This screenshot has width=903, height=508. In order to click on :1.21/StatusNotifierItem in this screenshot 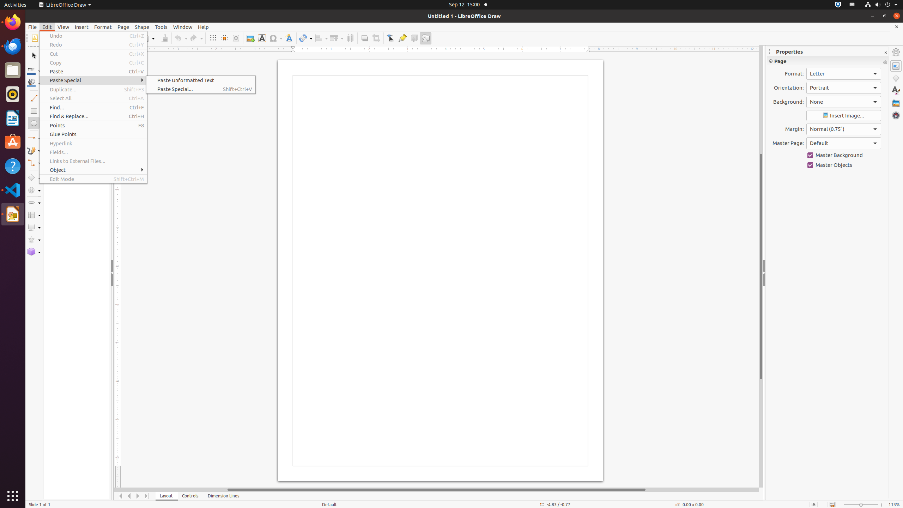, I will do `click(852, 5)`.